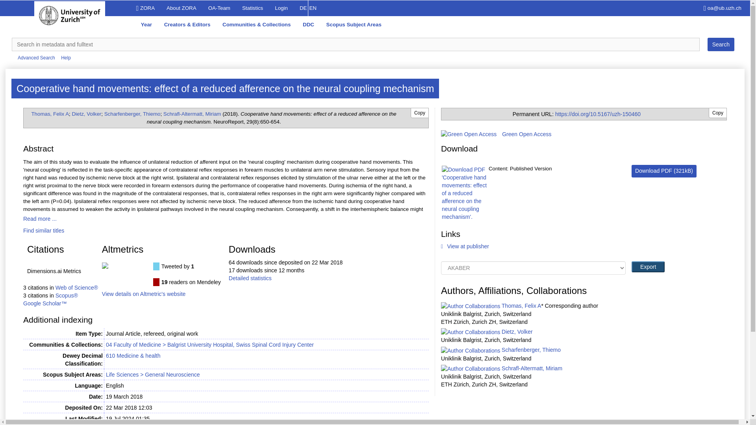  I want to click on Scharfenberger, Thiemo, so click(40, 218).